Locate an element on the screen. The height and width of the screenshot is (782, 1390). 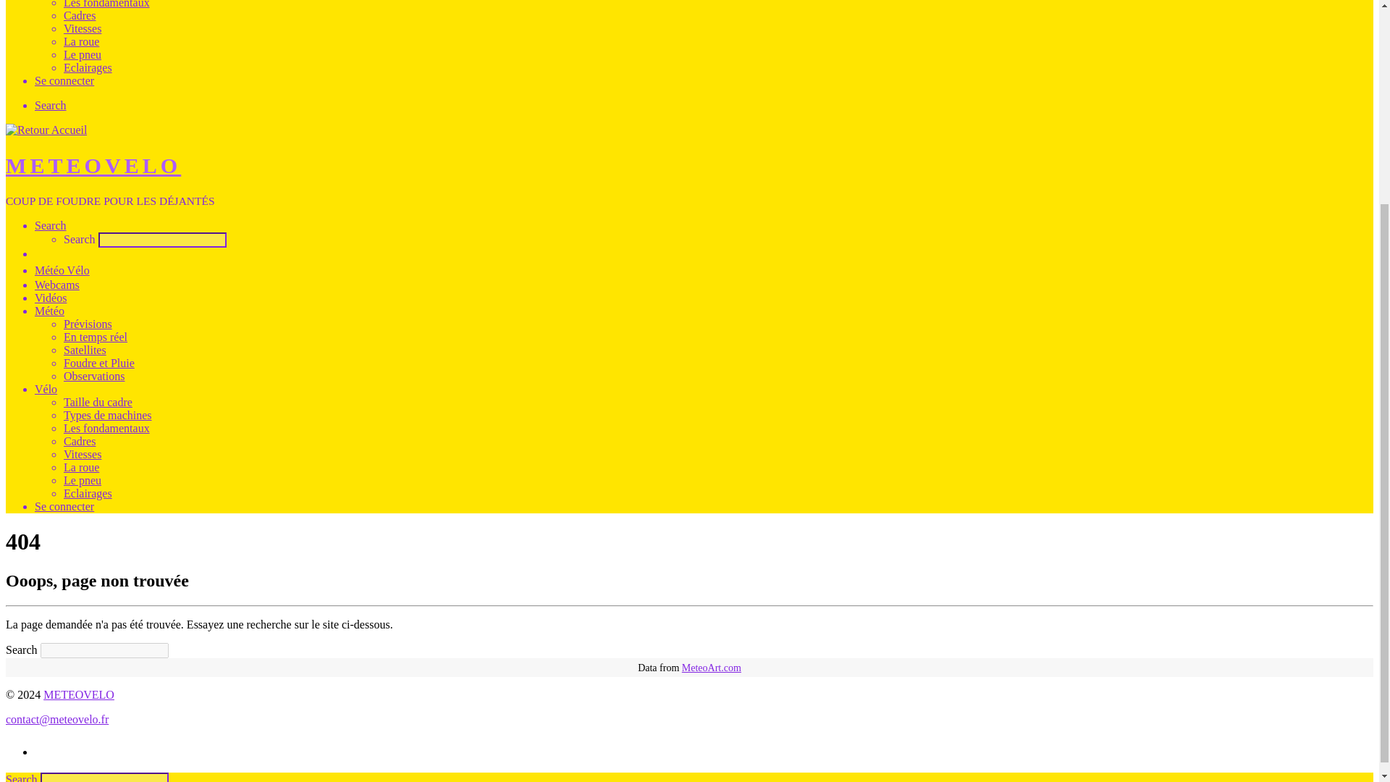
Cadres is located at coordinates (80, 440).